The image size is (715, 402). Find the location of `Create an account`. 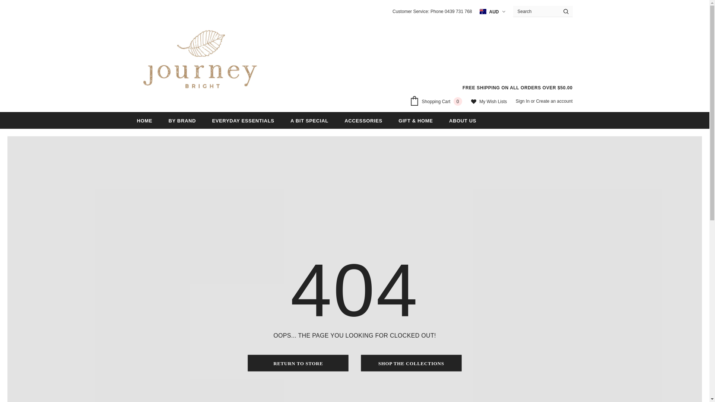

Create an account is located at coordinates (554, 101).